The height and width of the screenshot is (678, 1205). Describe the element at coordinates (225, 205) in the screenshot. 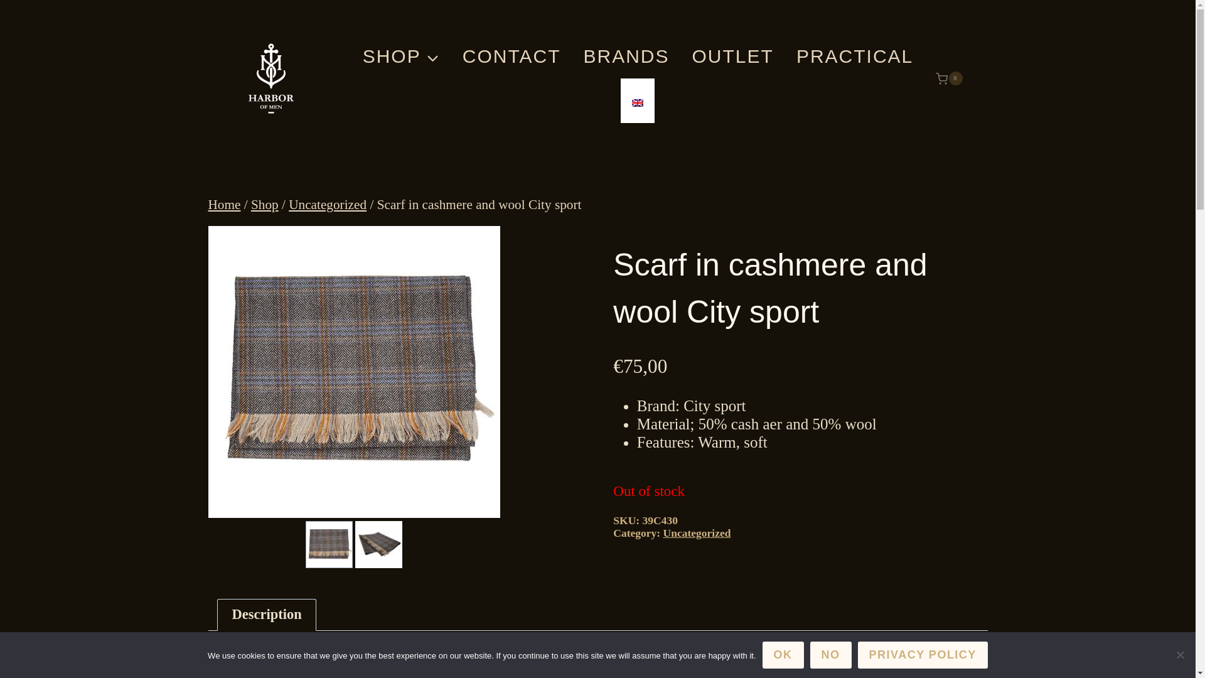

I see `Home` at that location.